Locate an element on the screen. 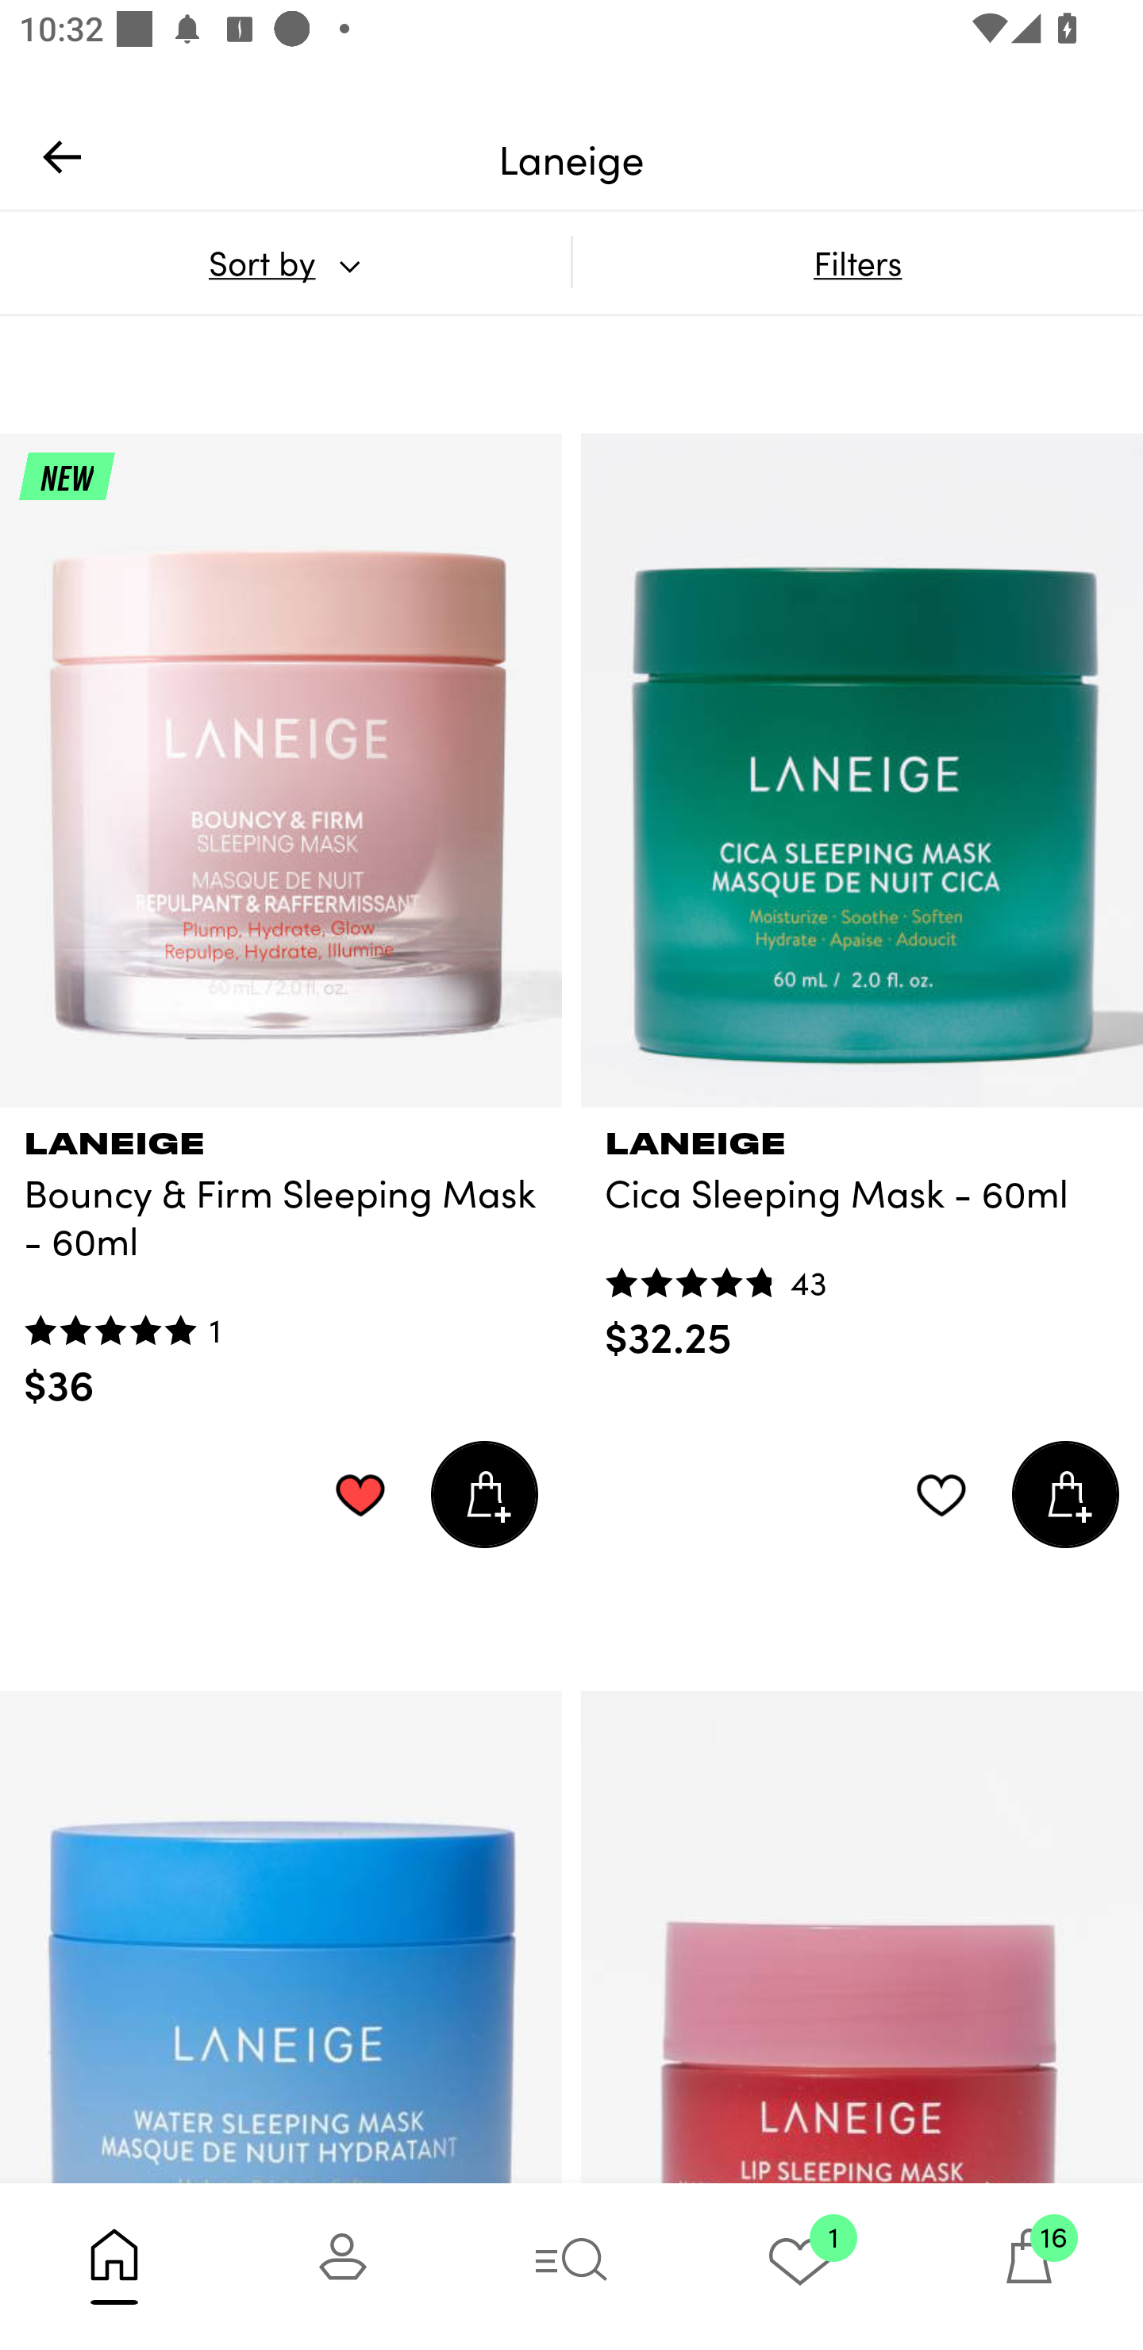 This screenshot has width=1143, height=2350. LANEIGE Cica Sleeping Mask - 60ml 43 $32.25 is located at coordinates (862, 1235).